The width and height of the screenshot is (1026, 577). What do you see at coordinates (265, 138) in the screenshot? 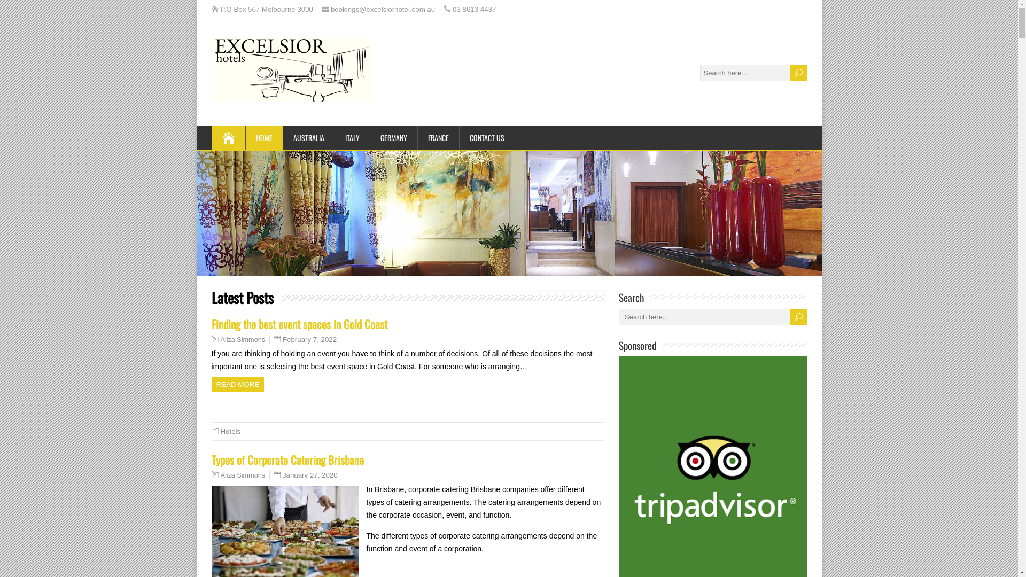
I see `HOME` at bounding box center [265, 138].